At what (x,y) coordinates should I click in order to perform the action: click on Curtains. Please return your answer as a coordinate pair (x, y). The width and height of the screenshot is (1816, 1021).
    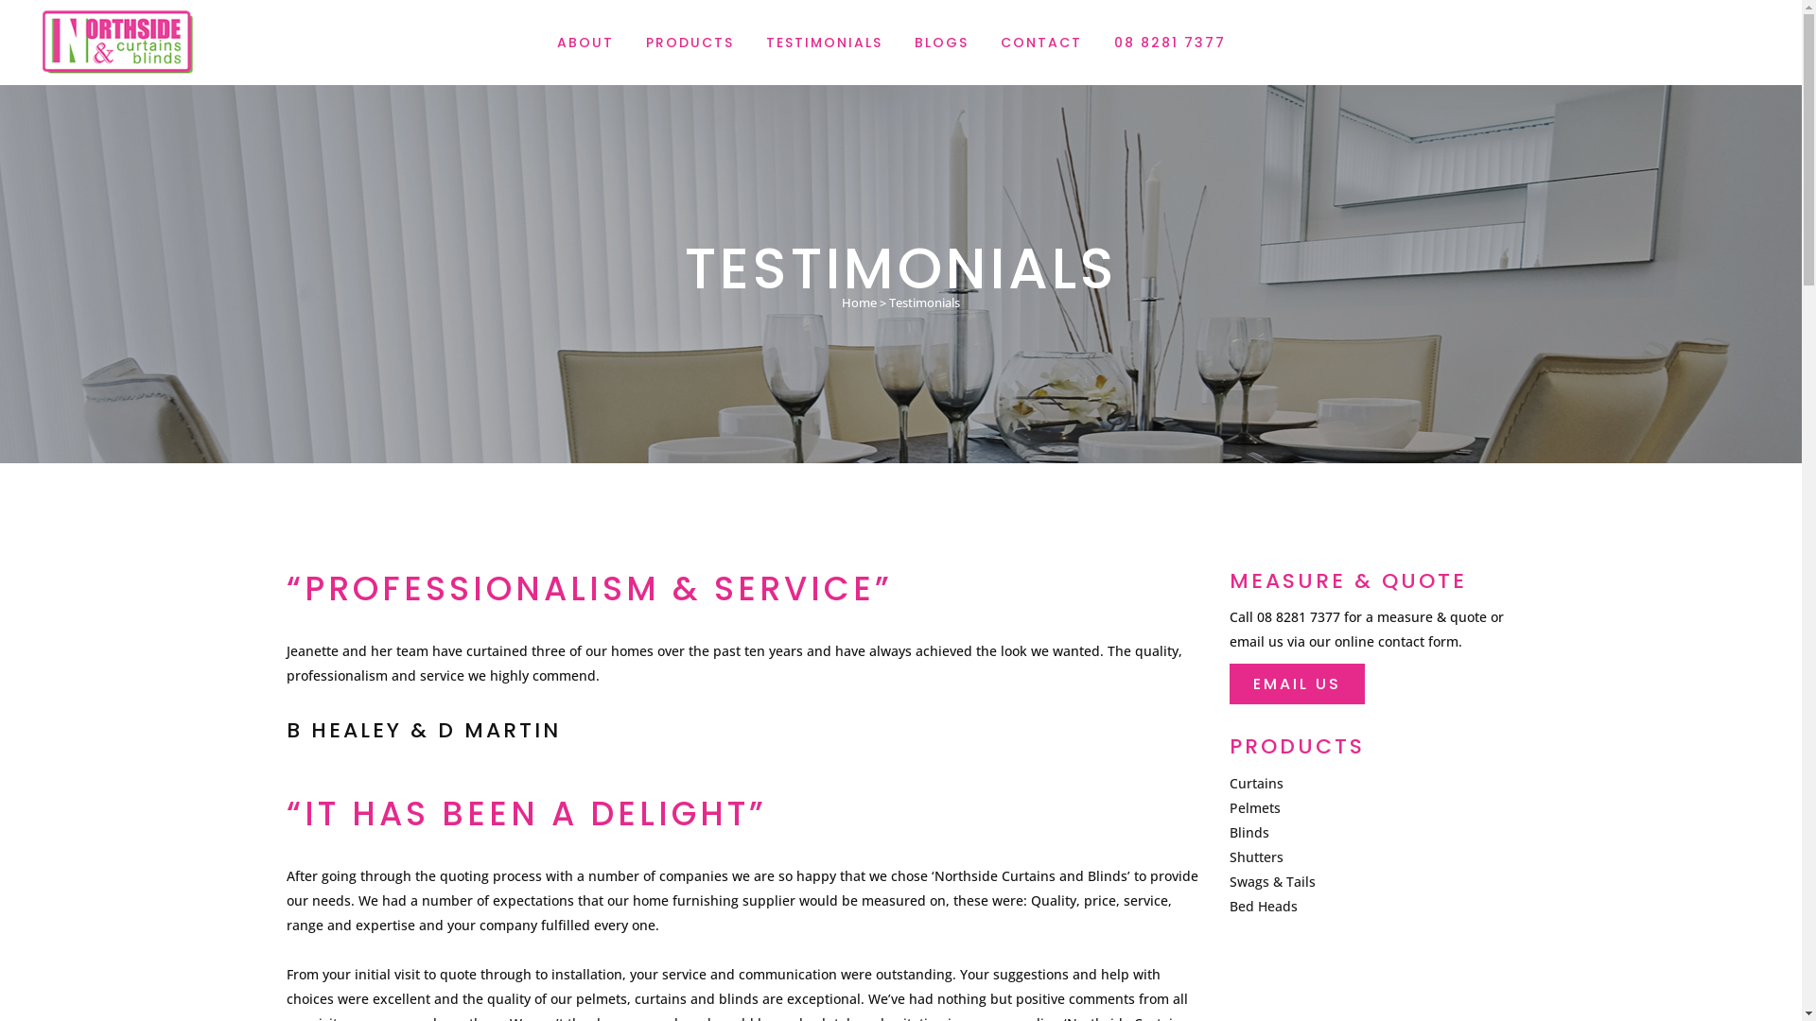
    Looking at the image, I should click on (1256, 783).